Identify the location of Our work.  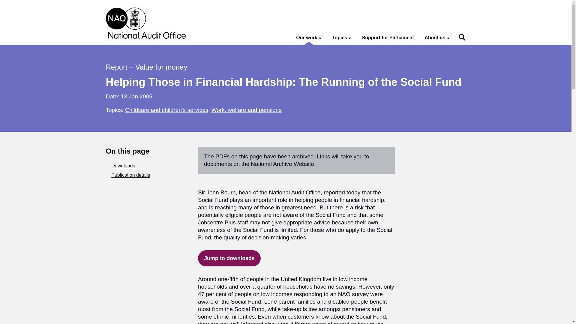
(308, 38).